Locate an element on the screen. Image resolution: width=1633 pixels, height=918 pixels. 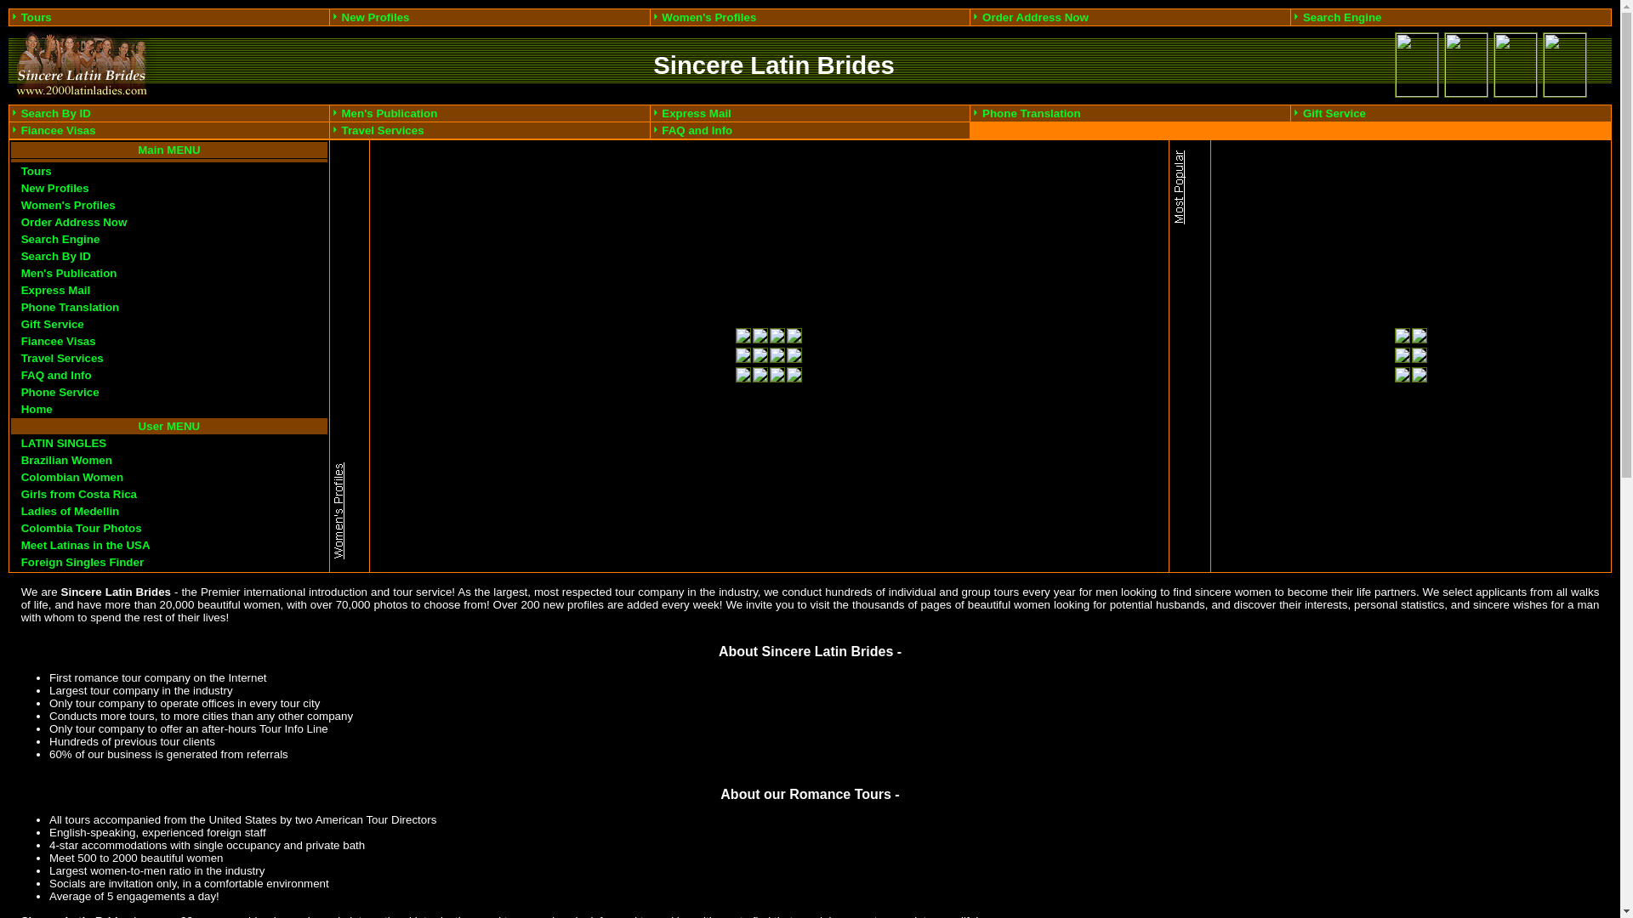
Search By ID is located at coordinates (56, 257).